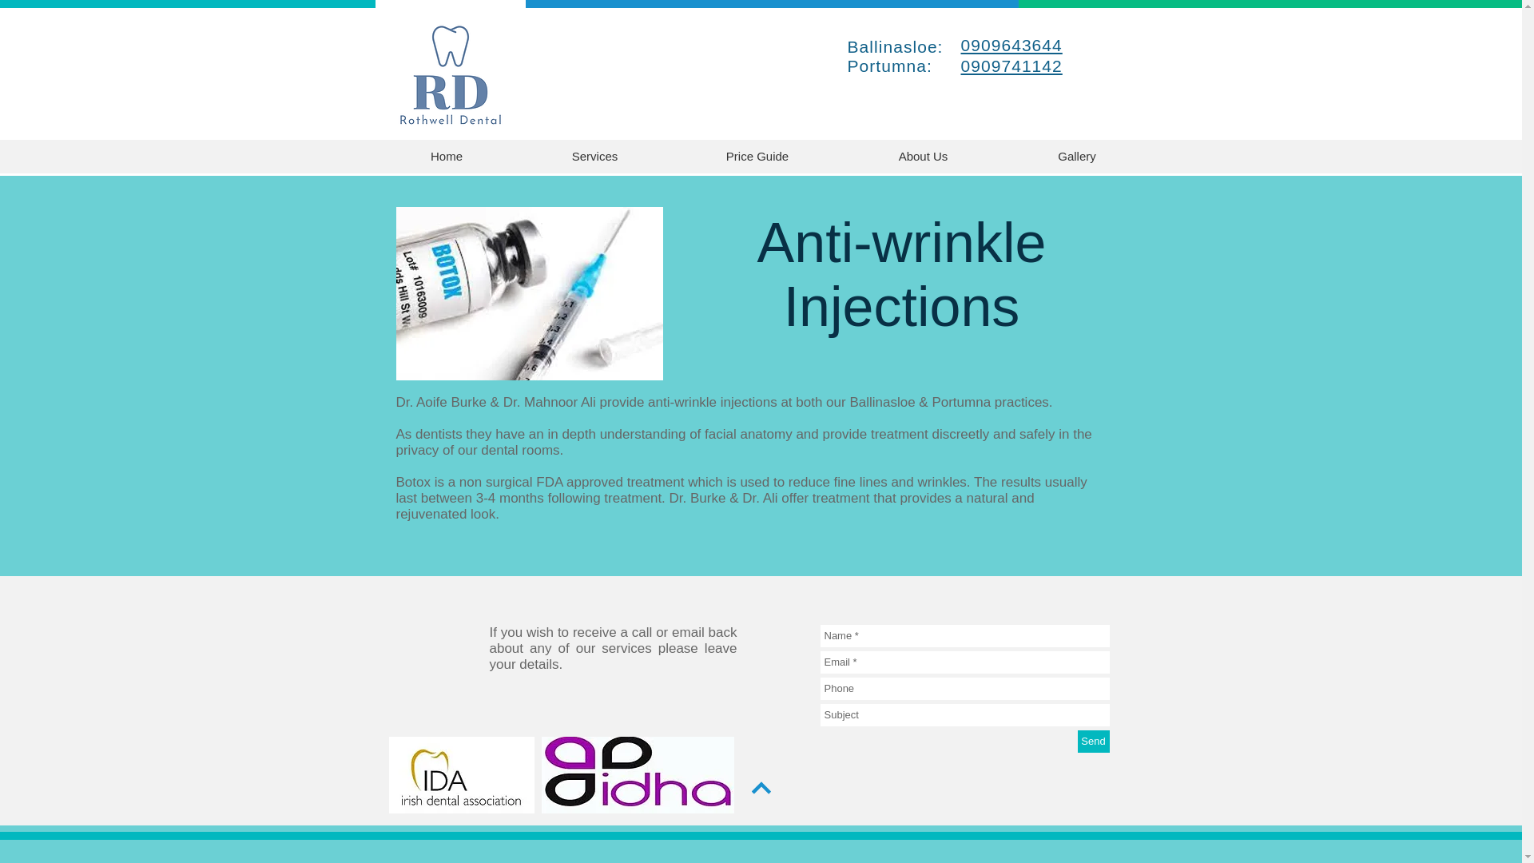  I want to click on Home, so click(447, 156).